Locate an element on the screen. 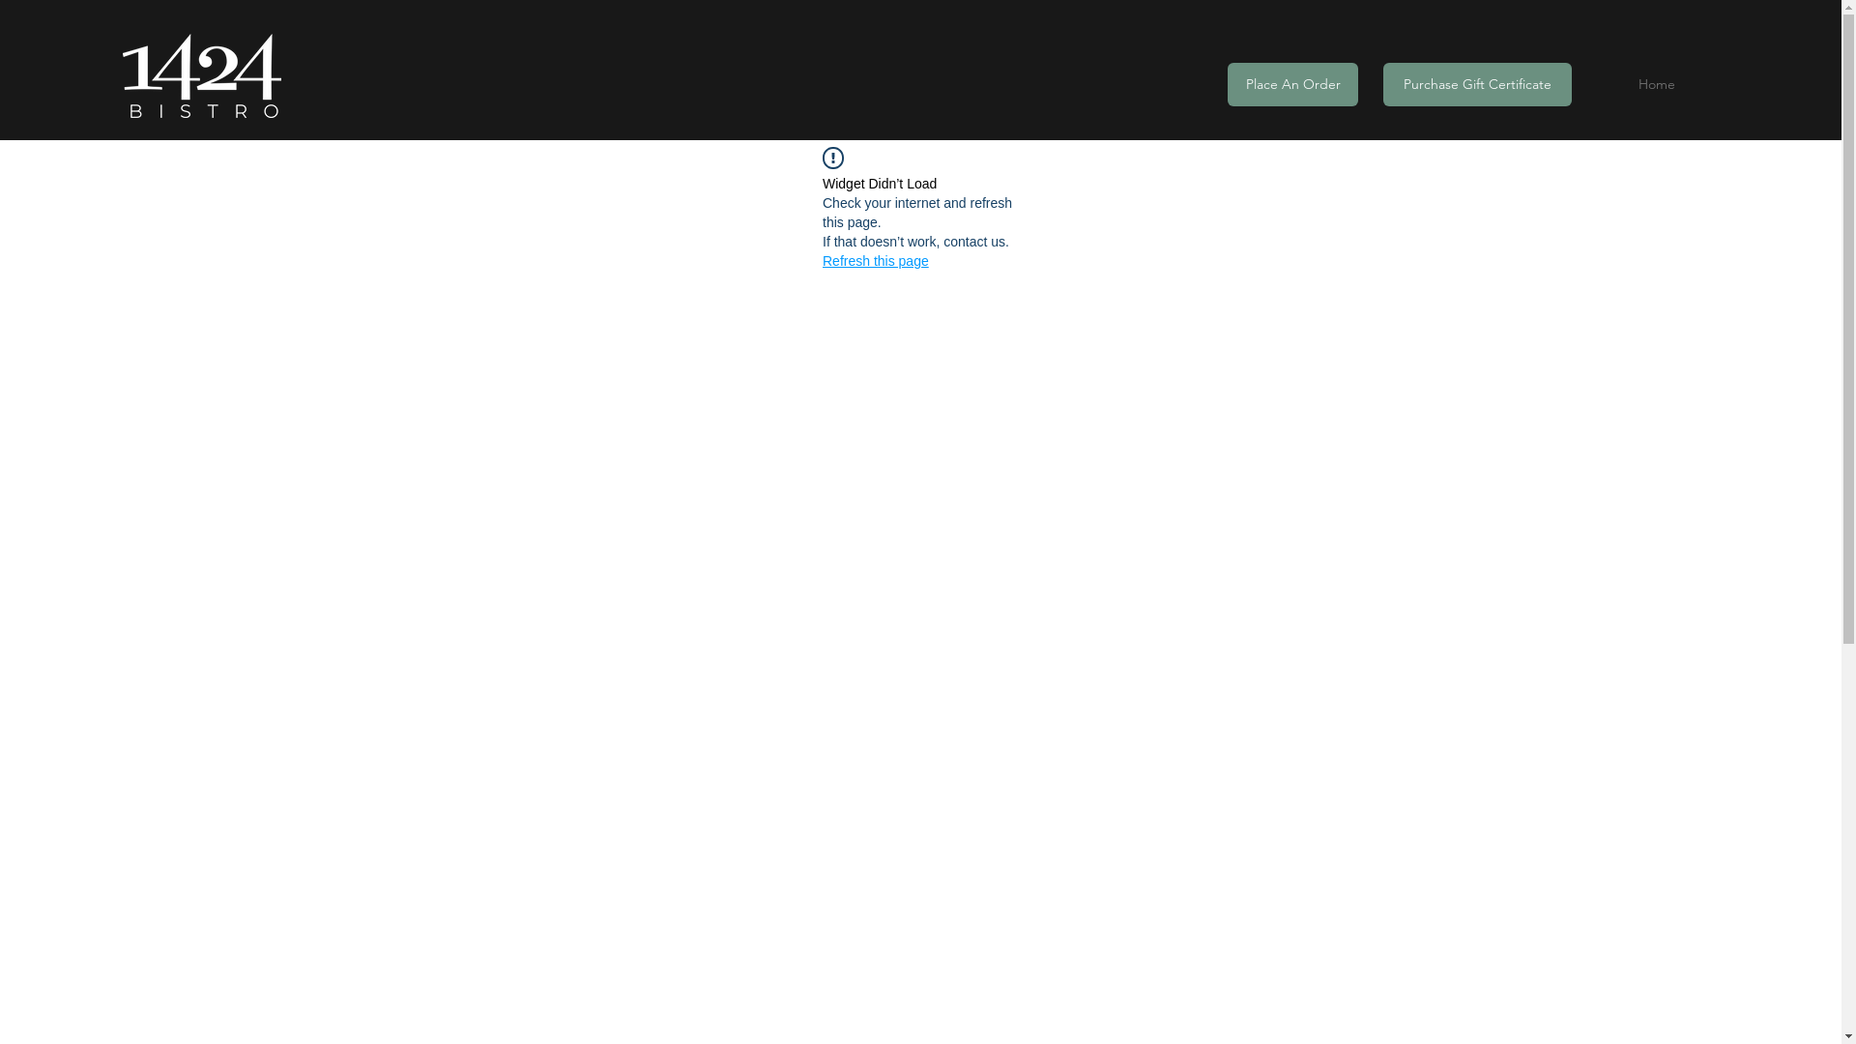  Purchase Gift Certificate is located at coordinates (1477, 85).